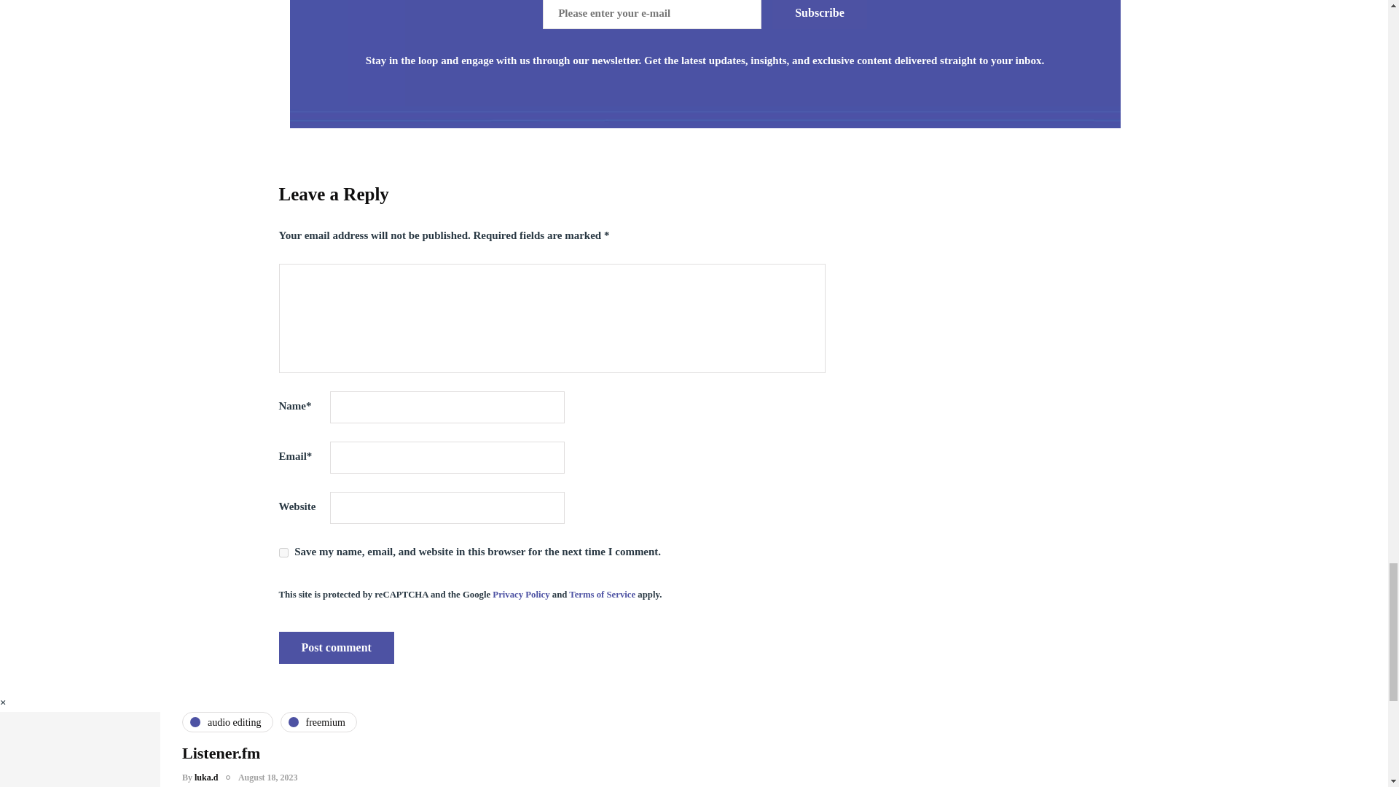 The image size is (1399, 787). What do you see at coordinates (335, 648) in the screenshot?
I see `Post comment` at bounding box center [335, 648].